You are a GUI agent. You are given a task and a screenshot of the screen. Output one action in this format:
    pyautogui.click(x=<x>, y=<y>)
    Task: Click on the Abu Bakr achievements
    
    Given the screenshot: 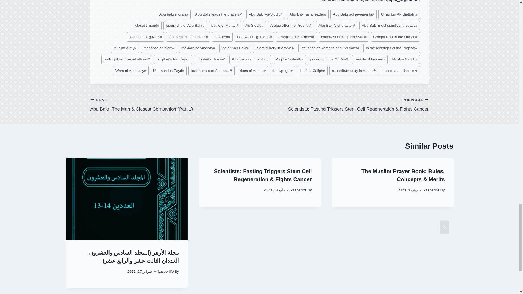 What is the action you would take?
    pyautogui.click(x=354, y=14)
    